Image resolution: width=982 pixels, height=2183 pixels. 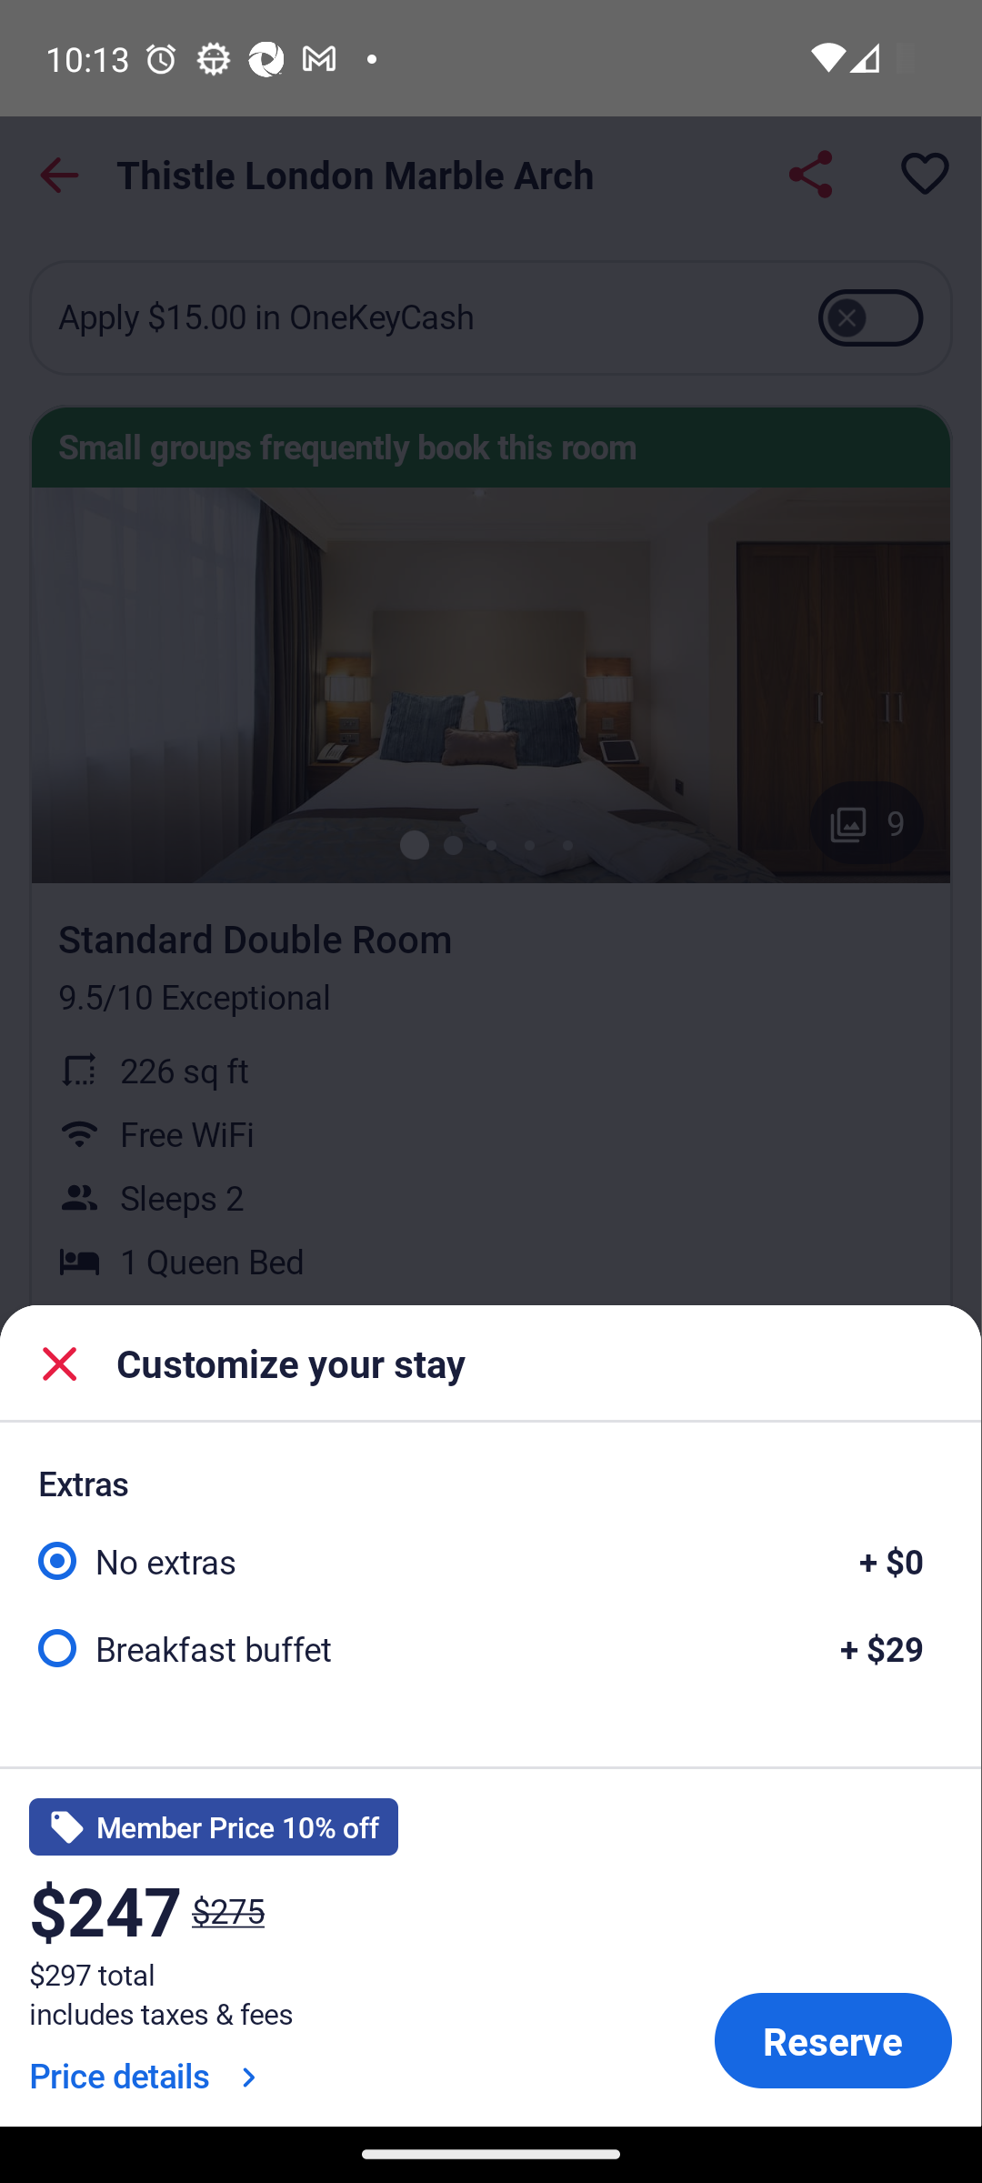 I want to click on Breakfast buffet + $29, so click(x=490, y=1646).